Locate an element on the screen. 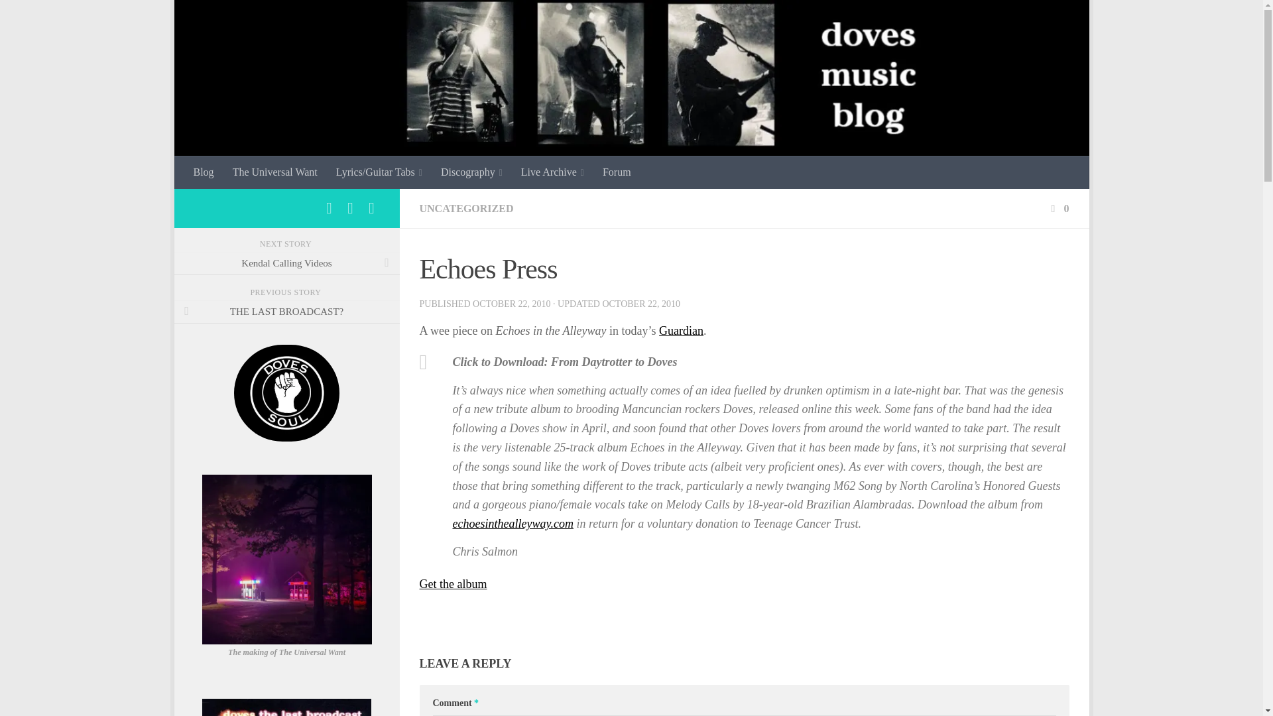 Image resolution: width=1273 pixels, height=716 pixels. The Universal Want is located at coordinates (275, 172).